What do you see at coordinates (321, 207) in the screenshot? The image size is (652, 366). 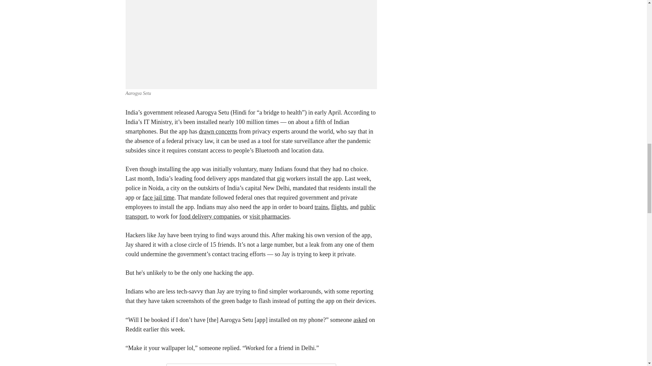 I see `trains` at bounding box center [321, 207].